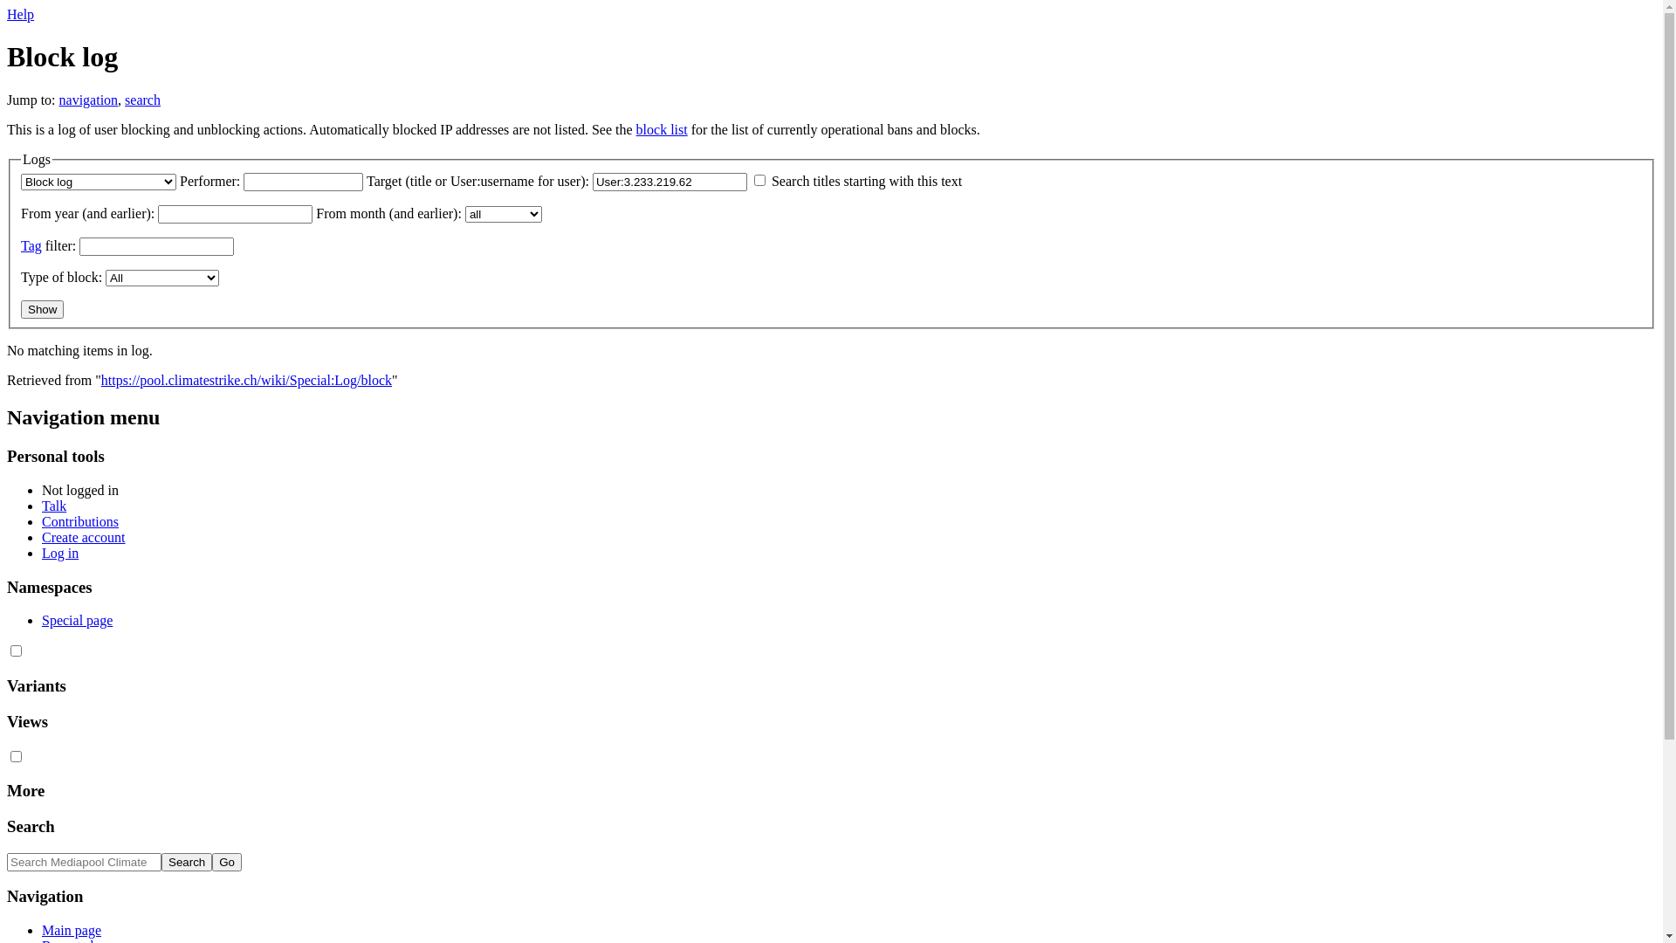 The width and height of the screenshot is (1676, 943). What do you see at coordinates (227, 863) in the screenshot?
I see `Go to a page with this exact name if it exists` at bounding box center [227, 863].